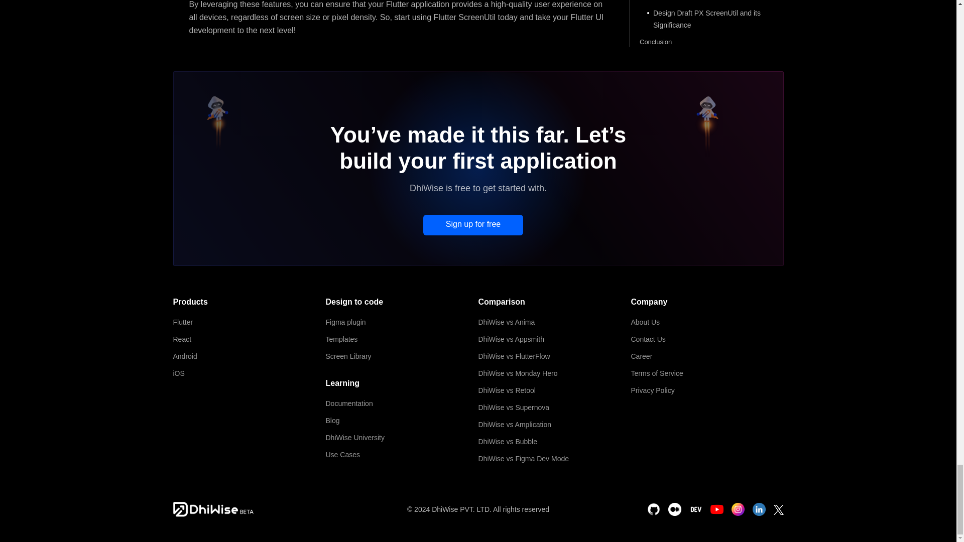 This screenshot has width=964, height=542. What do you see at coordinates (402, 403) in the screenshot?
I see `Documentation` at bounding box center [402, 403].